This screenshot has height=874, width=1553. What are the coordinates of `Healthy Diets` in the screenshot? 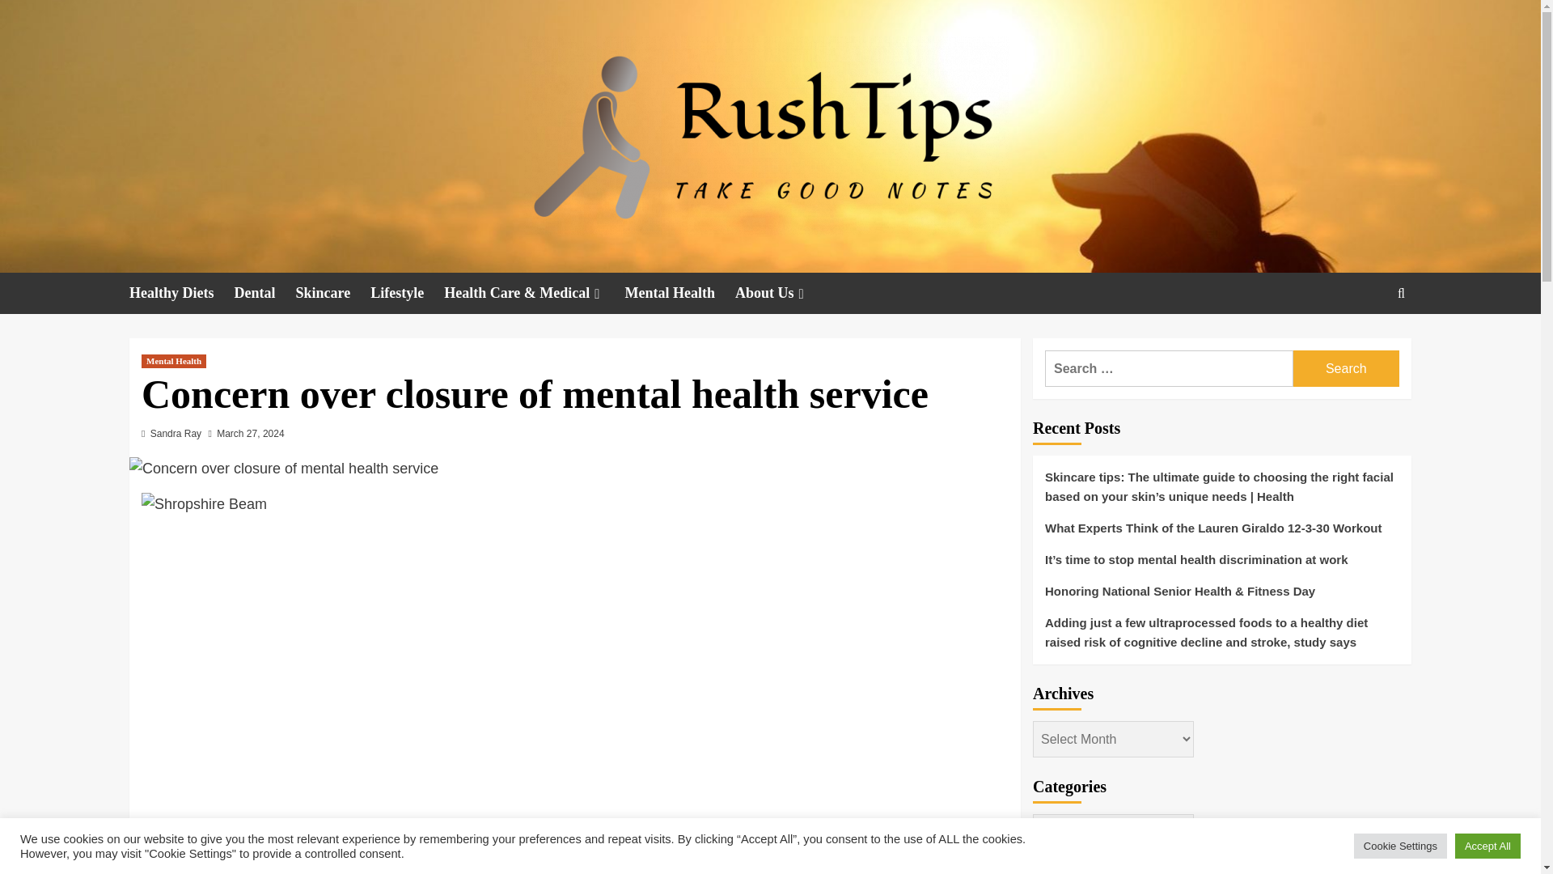 It's located at (181, 293).